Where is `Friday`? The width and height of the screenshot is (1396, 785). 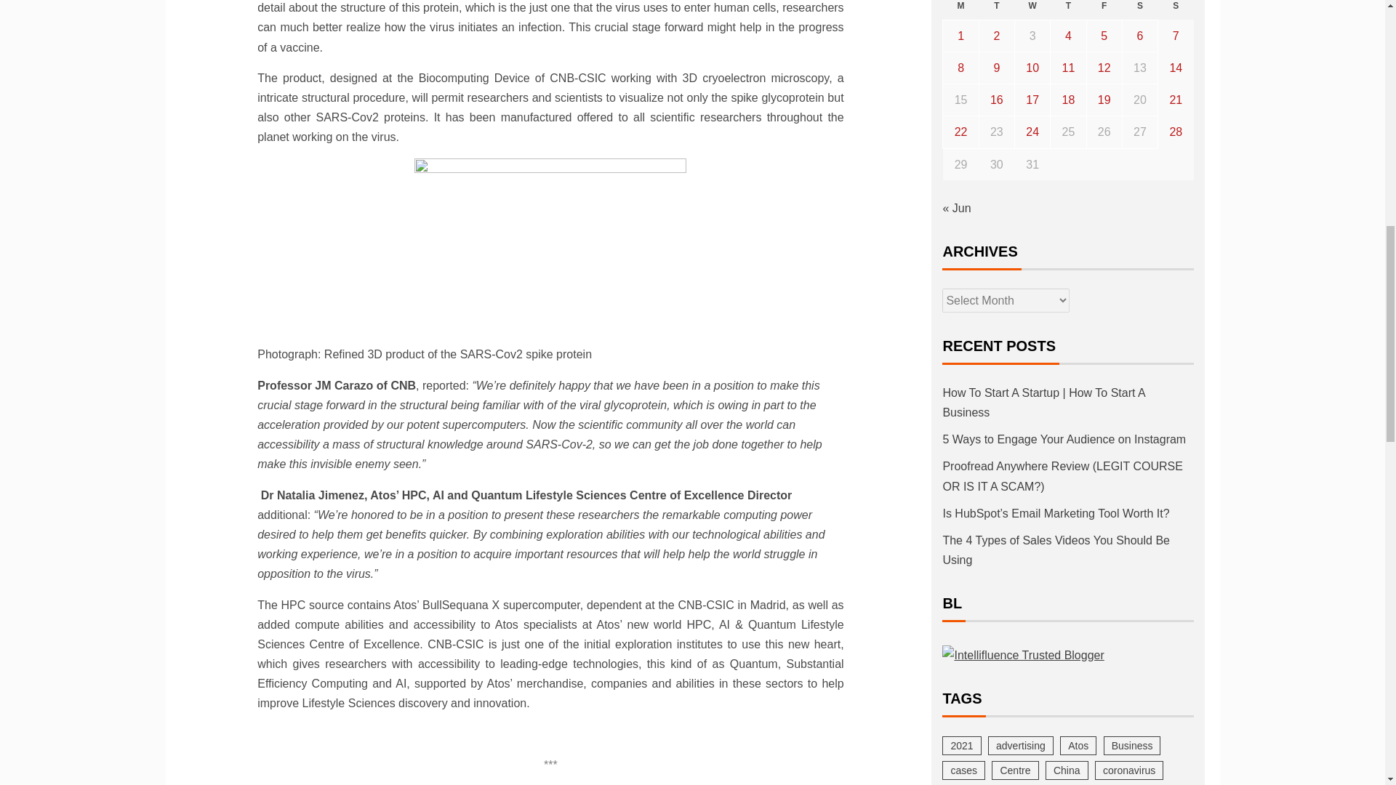 Friday is located at coordinates (1104, 10).